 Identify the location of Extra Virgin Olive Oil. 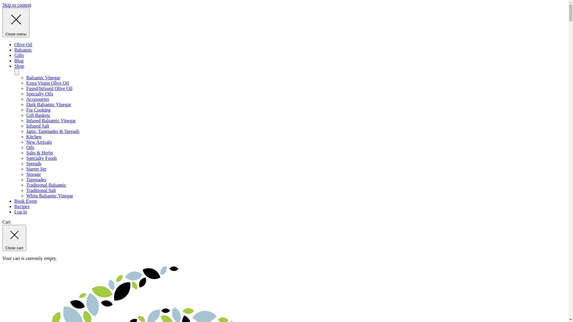
(48, 83).